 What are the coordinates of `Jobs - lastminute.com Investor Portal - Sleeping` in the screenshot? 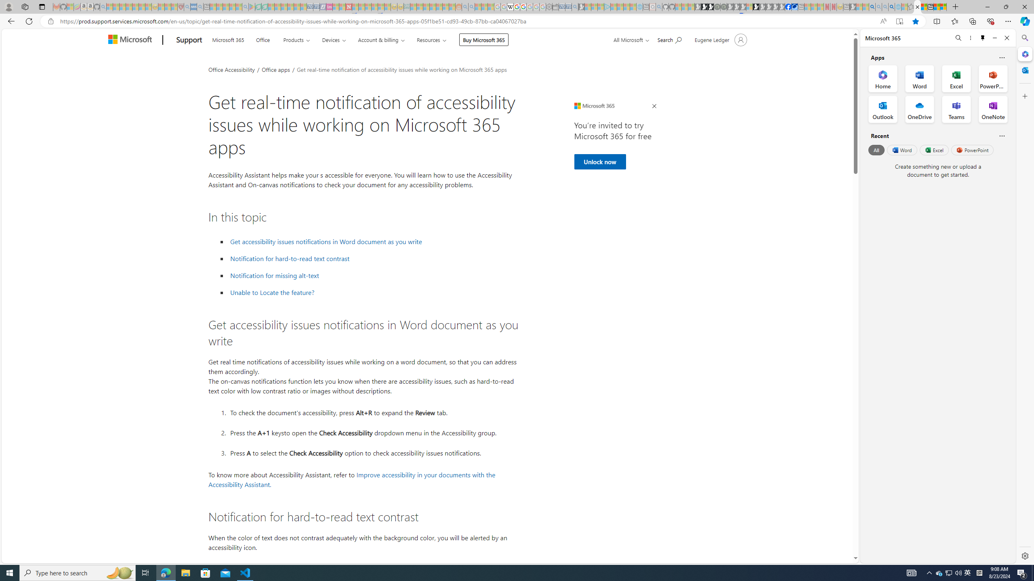 It's located at (329, 7).